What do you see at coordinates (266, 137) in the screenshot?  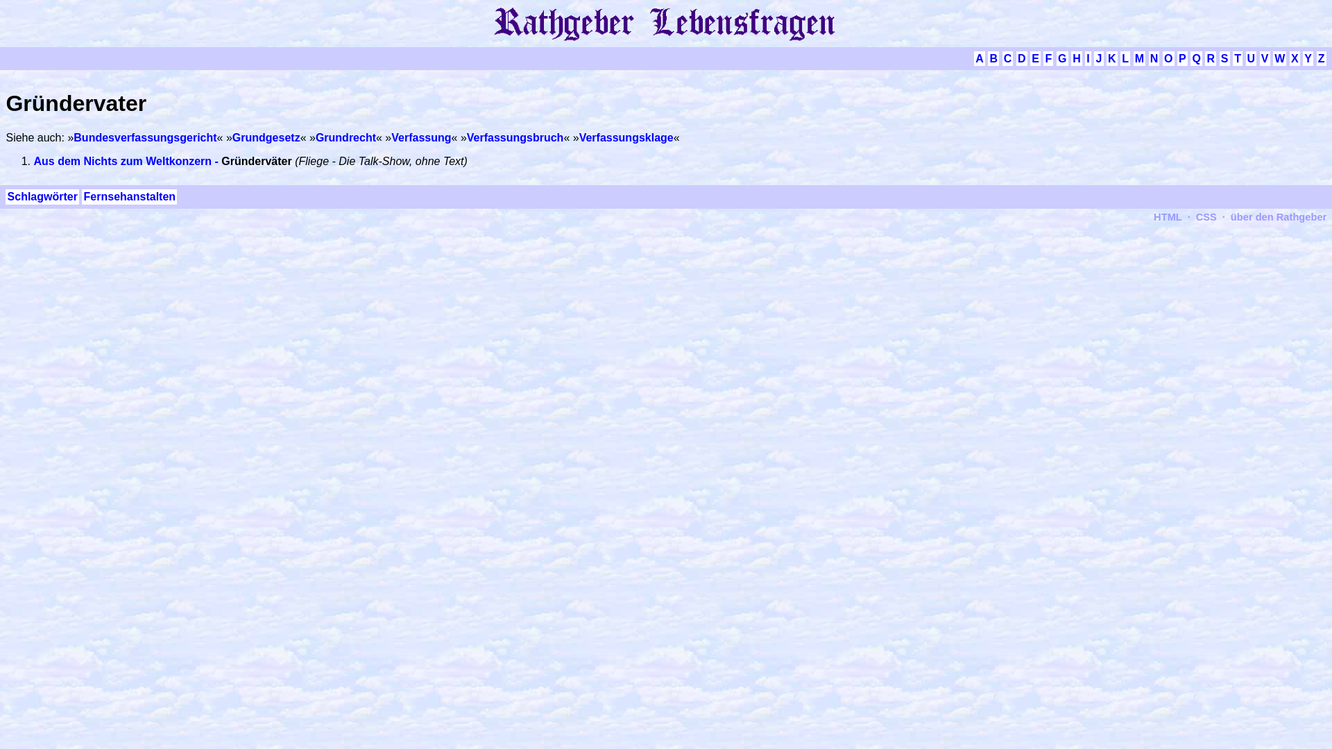 I see `Grundgesetz` at bounding box center [266, 137].